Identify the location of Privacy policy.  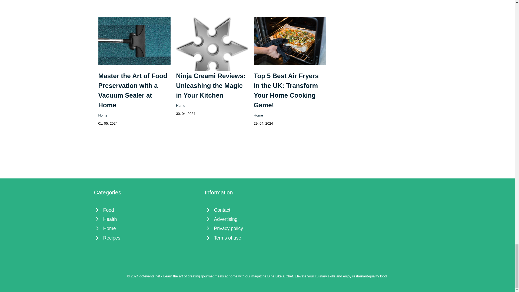
(258, 228).